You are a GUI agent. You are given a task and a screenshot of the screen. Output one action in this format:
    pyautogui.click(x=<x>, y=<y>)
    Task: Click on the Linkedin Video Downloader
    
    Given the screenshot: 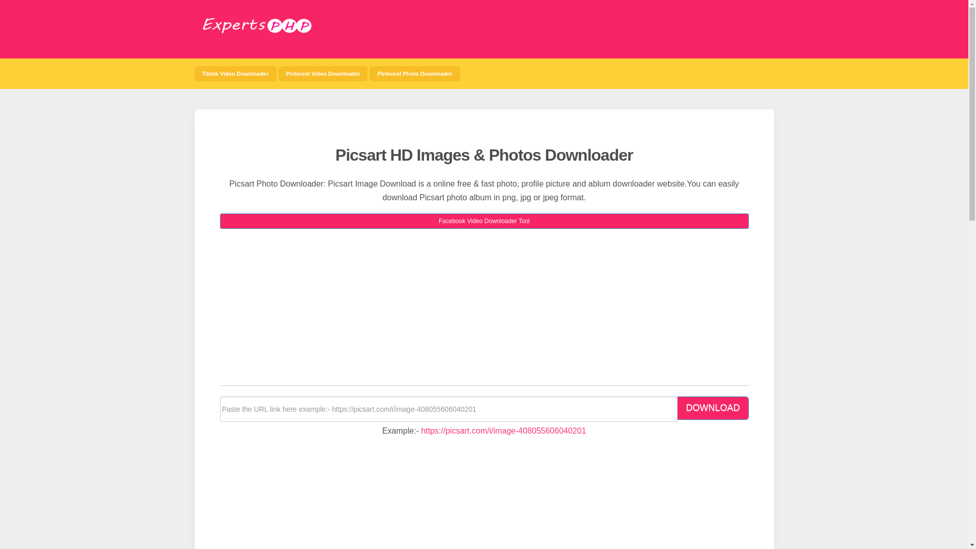 What is the action you would take?
    pyautogui.click(x=415, y=73)
    